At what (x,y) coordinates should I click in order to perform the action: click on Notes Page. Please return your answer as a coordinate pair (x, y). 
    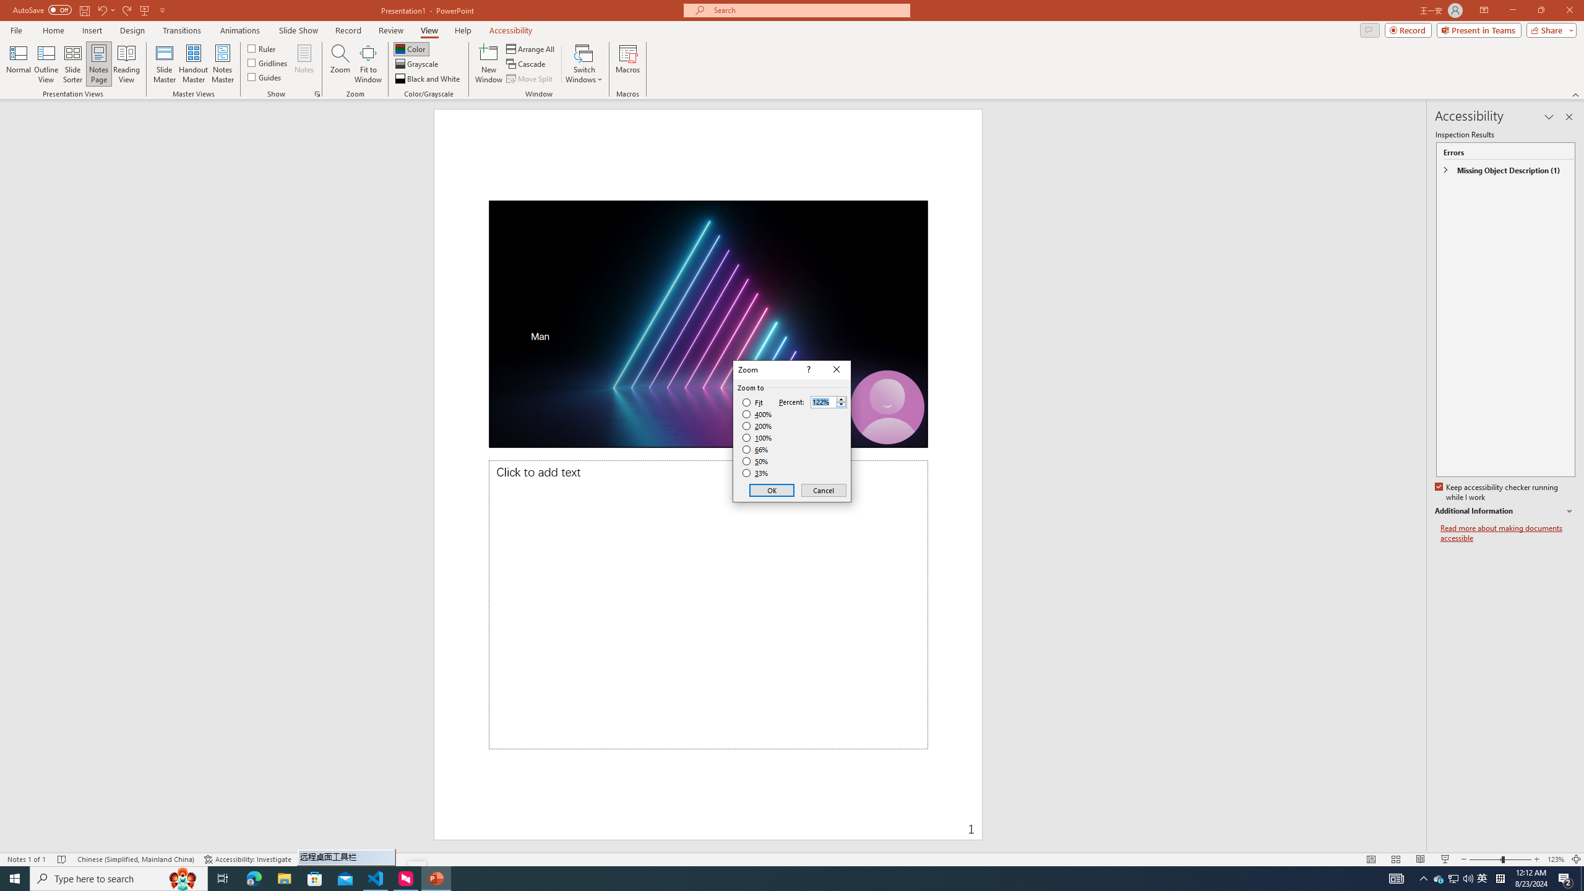
    Looking at the image, I should click on (99, 64).